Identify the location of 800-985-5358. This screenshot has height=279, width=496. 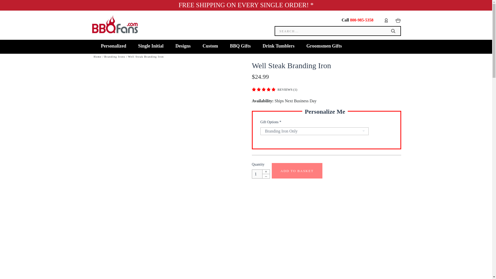
(362, 20).